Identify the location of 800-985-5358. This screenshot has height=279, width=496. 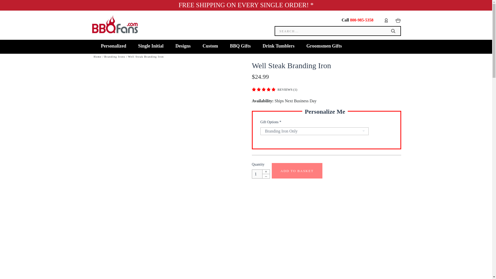
(362, 20).